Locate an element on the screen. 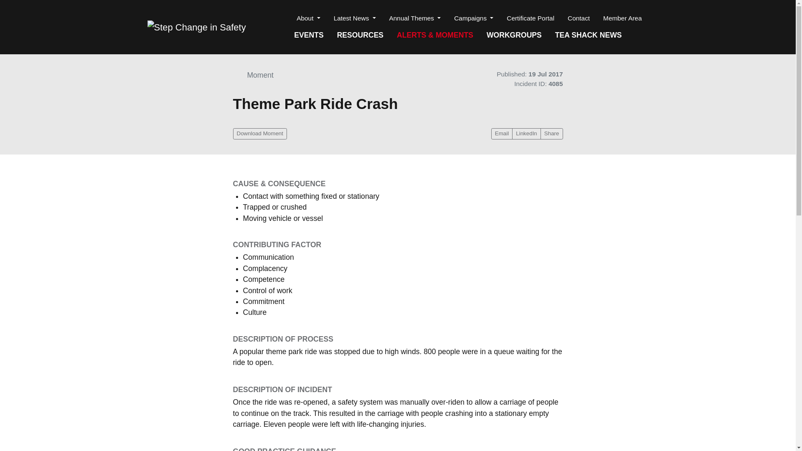 Image resolution: width=802 pixels, height=451 pixels. Annual Themes is located at coordinates (415, 18).